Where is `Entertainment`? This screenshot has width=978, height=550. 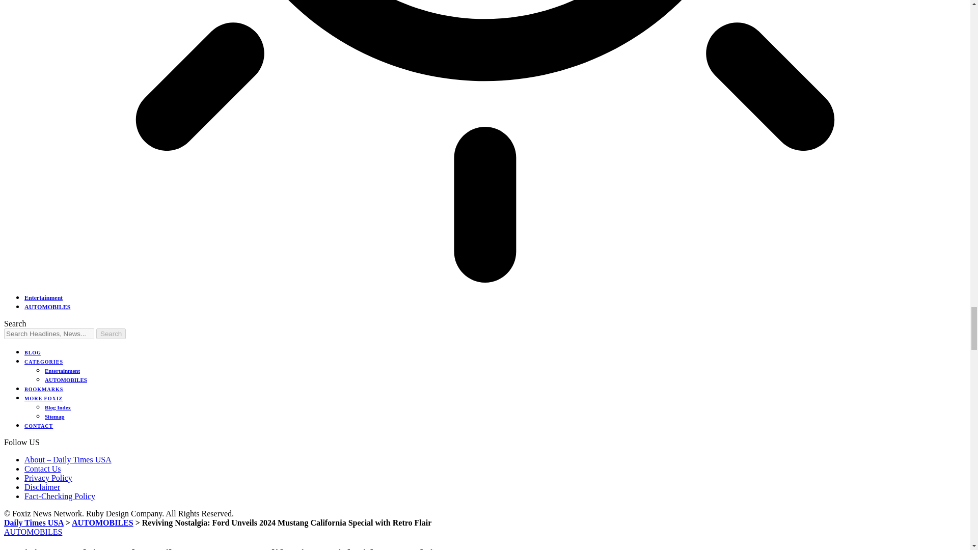 Entertainment is located at coordinates (62, 371).